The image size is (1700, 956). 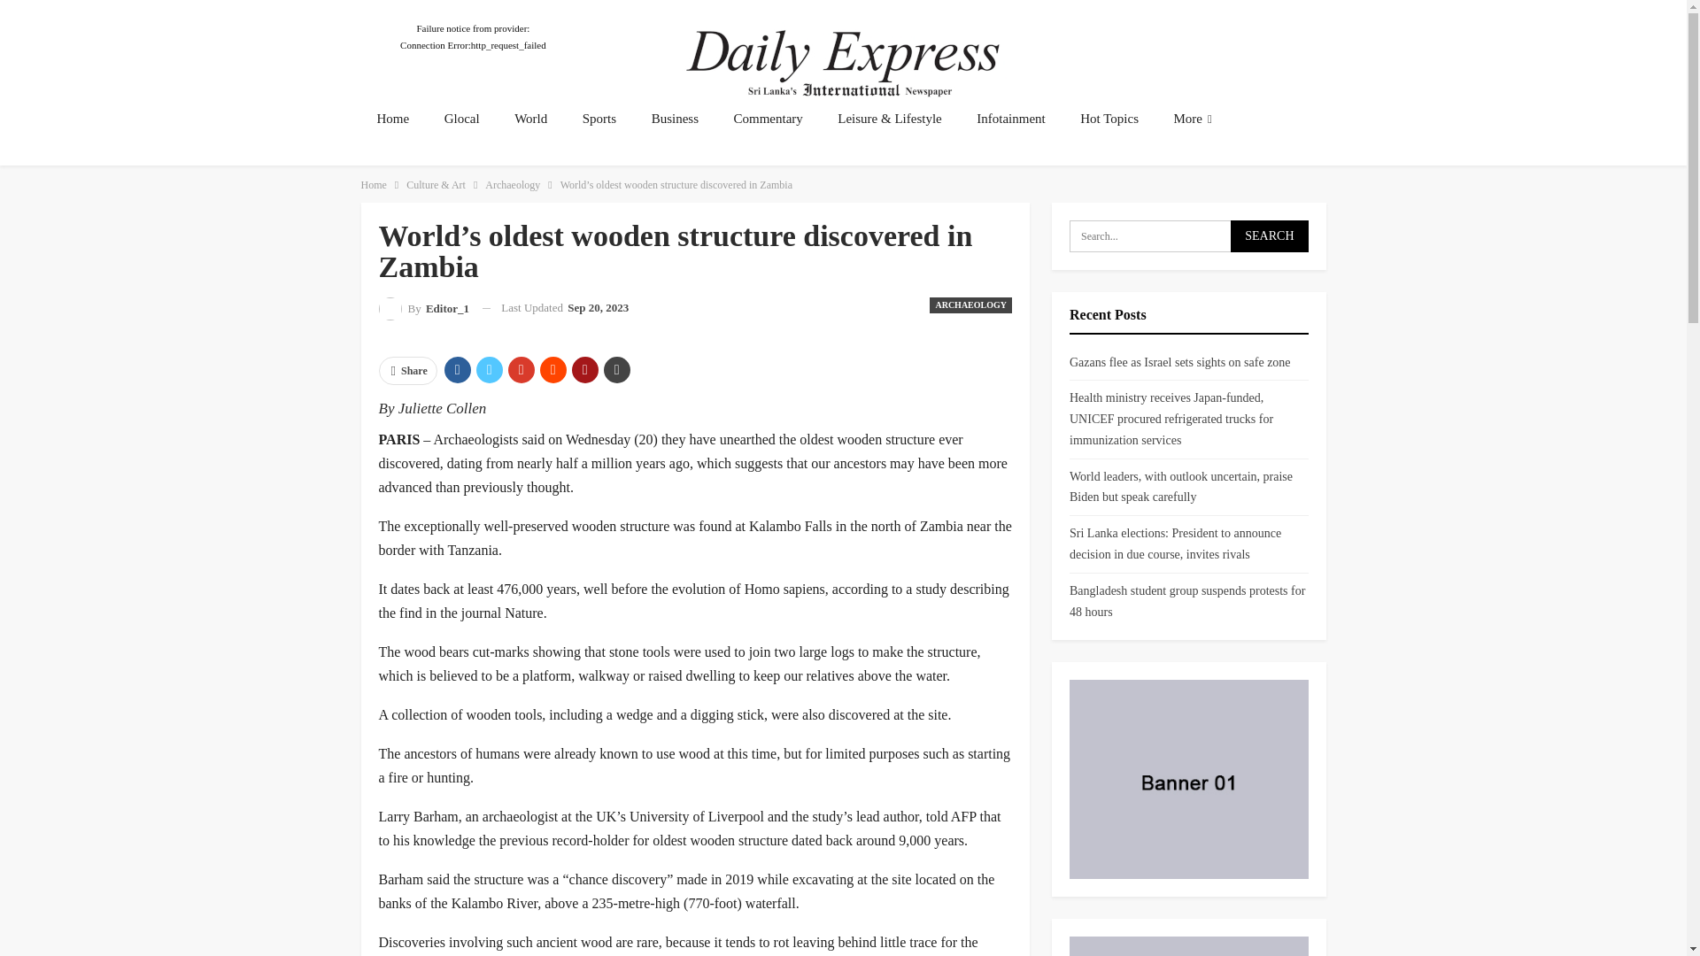 I want to click on Search, so click(x=1269, y=235).